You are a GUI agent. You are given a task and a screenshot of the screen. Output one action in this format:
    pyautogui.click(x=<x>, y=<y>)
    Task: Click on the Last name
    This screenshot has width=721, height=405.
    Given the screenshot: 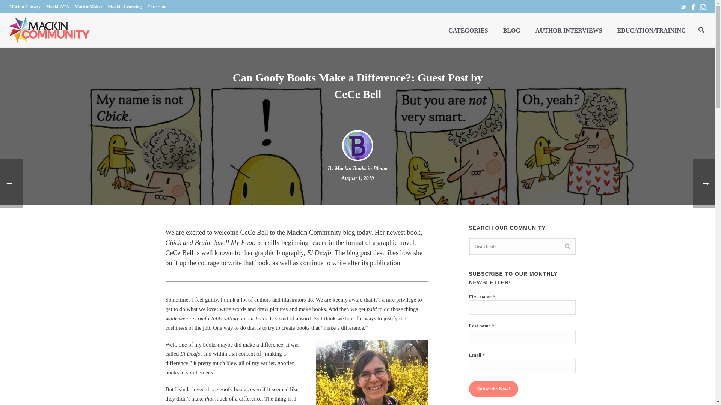 What is the action you would take?
    pyautogui.click(x=522, y=337)
    